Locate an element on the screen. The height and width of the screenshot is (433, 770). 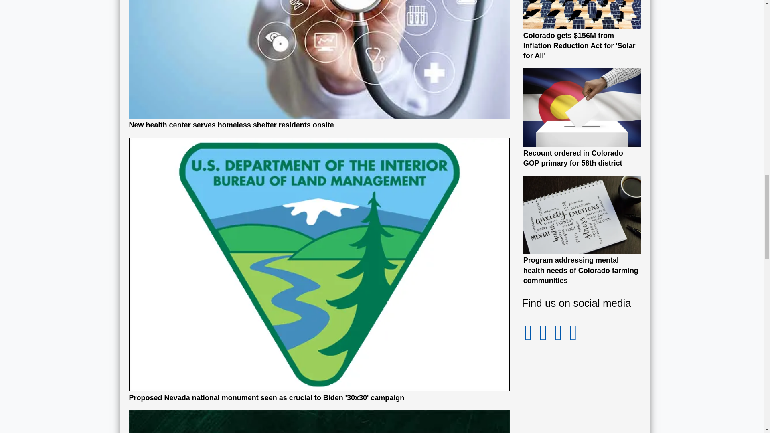
PROMO 64 Energy - Solar Panel Cell Photovoltaic Array - Wiki is located at coordinates (582, 15).